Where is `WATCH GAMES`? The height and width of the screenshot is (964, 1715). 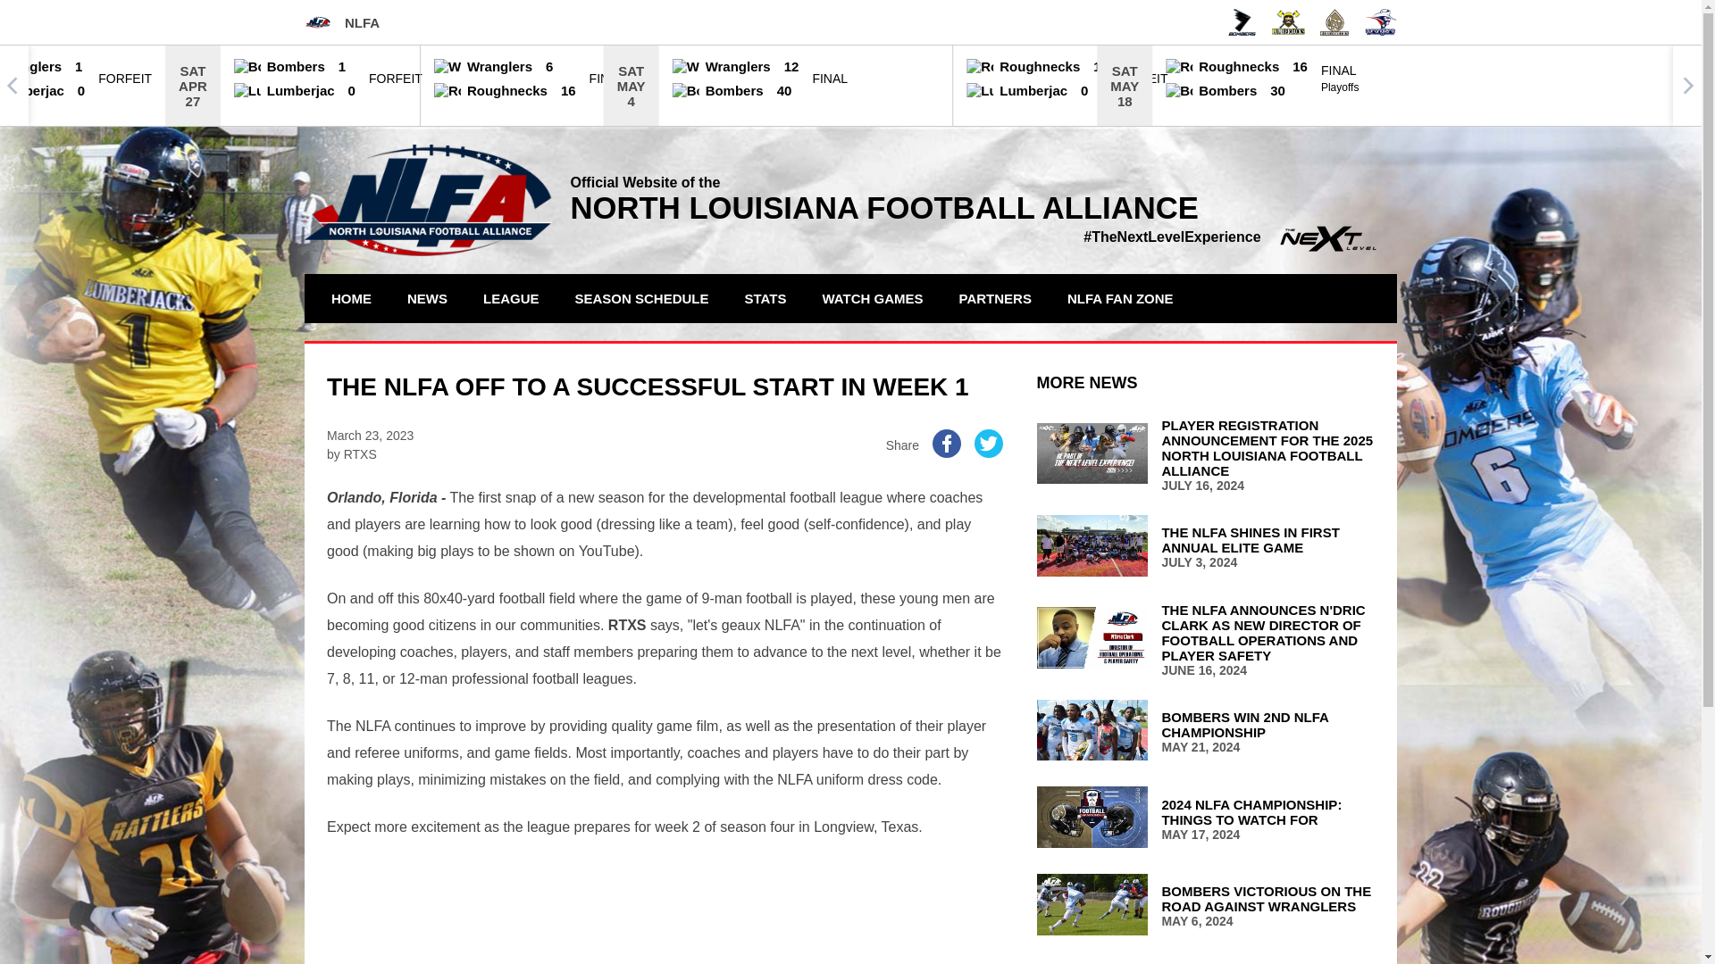
WATCH GAMES is located at coordinates (873, 298).